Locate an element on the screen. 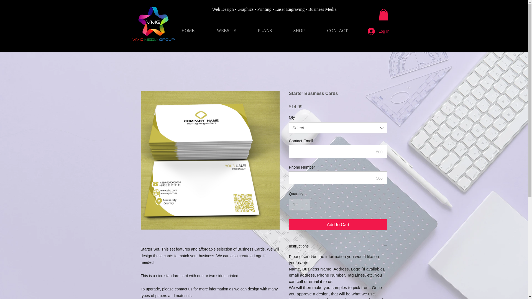 The image size is (532, 299). SHOP is located at coordinates (299, 30).